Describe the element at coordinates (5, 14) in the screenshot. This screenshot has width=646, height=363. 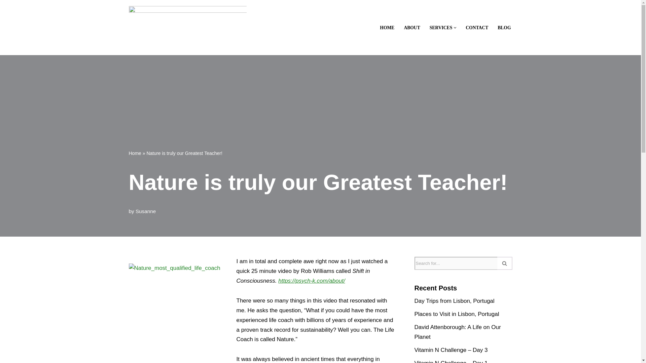
I see `Skip to content` at that location.